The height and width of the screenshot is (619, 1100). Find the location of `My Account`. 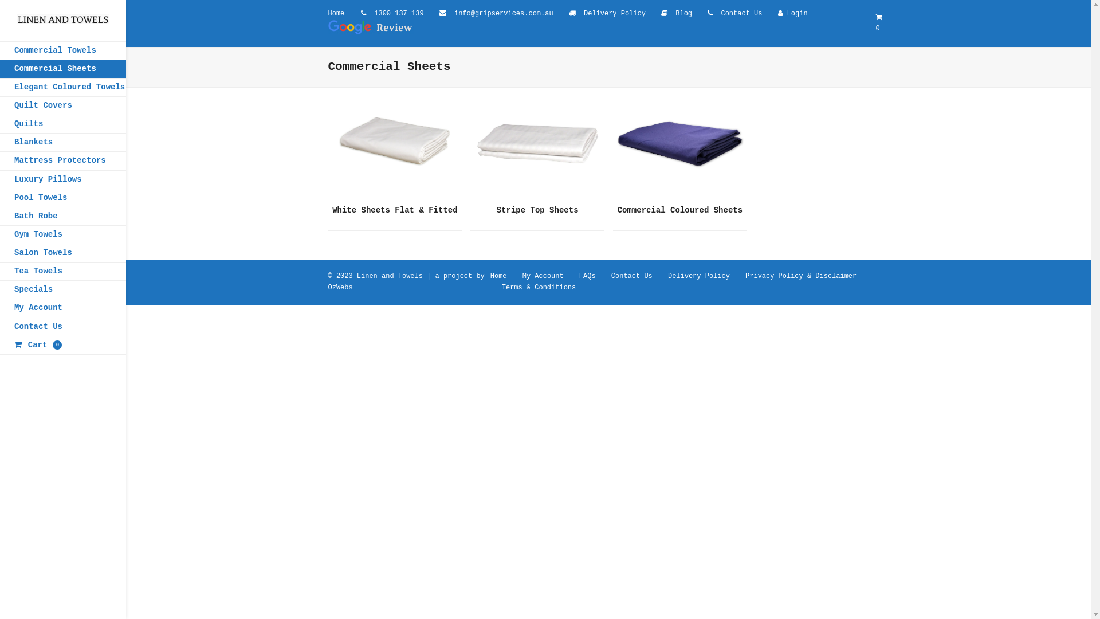

My Account is located at coordinates (543, 276).